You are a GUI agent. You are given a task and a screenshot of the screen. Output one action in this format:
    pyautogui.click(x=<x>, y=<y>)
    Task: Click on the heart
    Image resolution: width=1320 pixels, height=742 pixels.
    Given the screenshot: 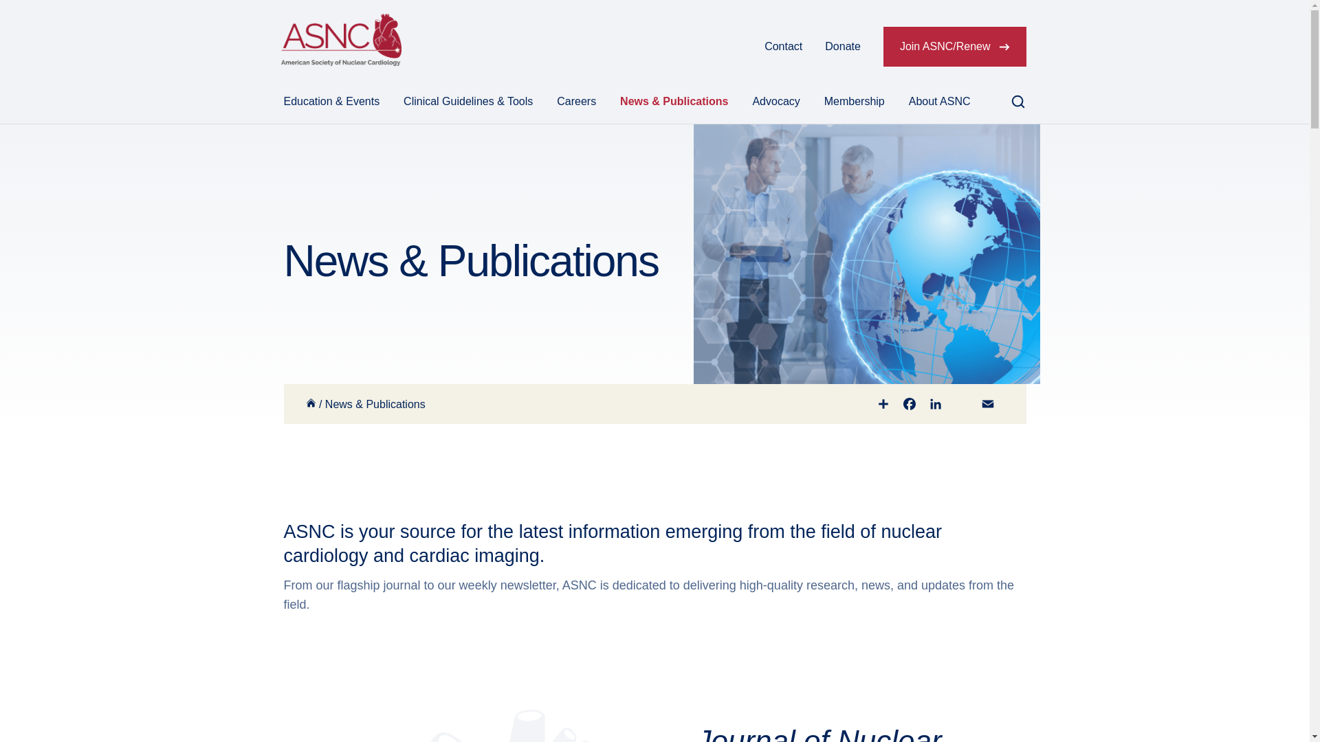 What is the action you would take?
    pyautogui.click(x=462, y=726)
    